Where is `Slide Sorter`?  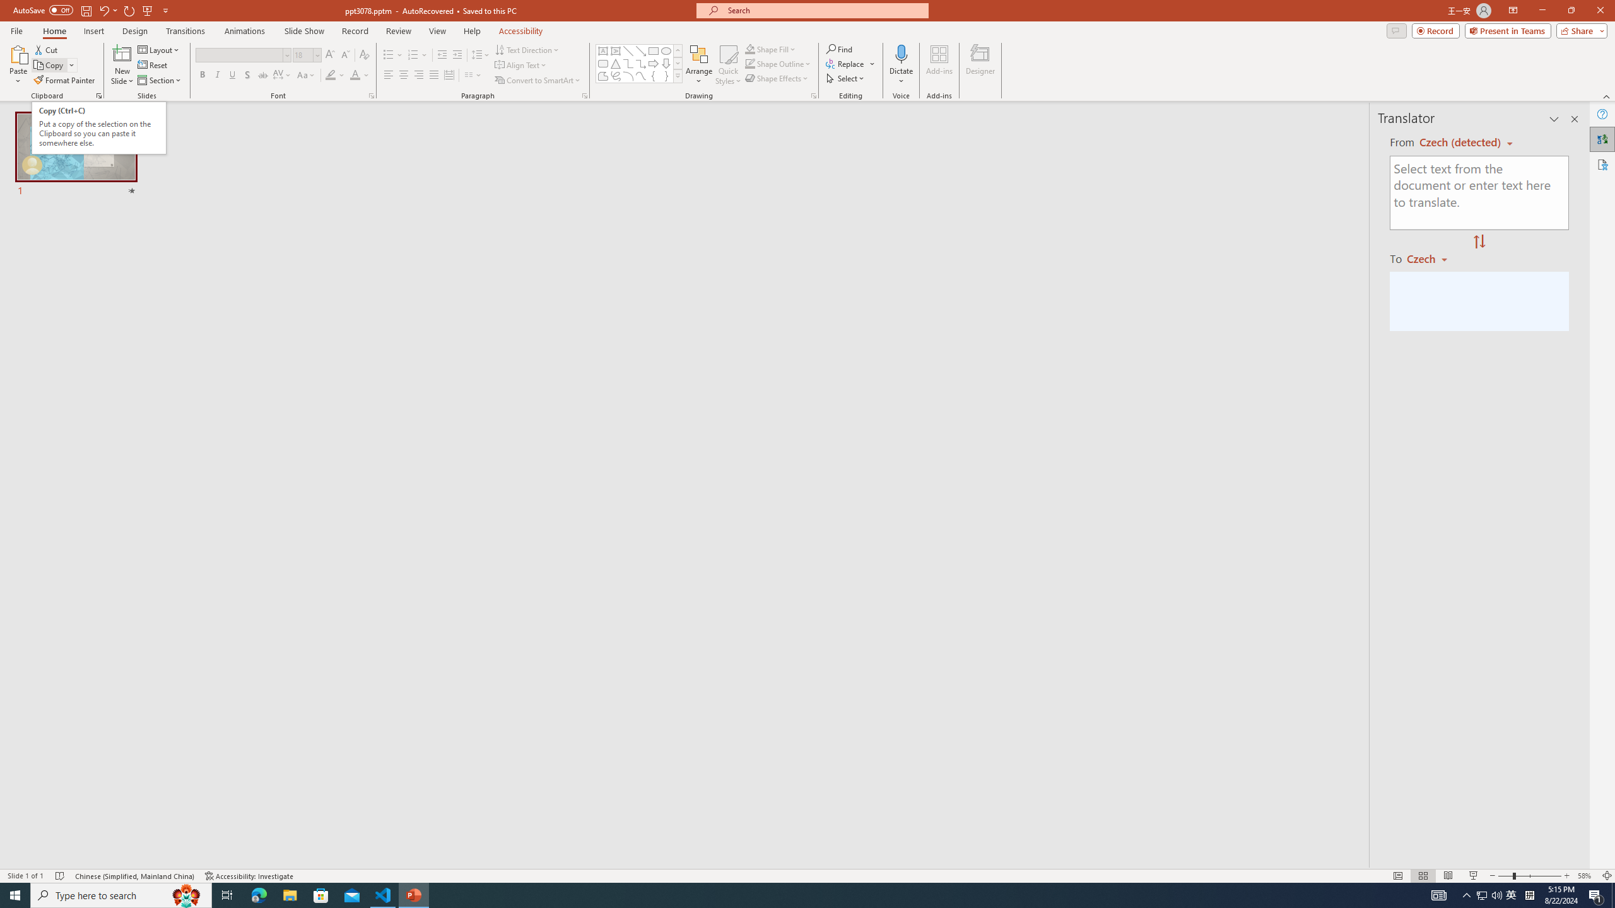
Slide Sorter is located at coordinates (1422, 876).